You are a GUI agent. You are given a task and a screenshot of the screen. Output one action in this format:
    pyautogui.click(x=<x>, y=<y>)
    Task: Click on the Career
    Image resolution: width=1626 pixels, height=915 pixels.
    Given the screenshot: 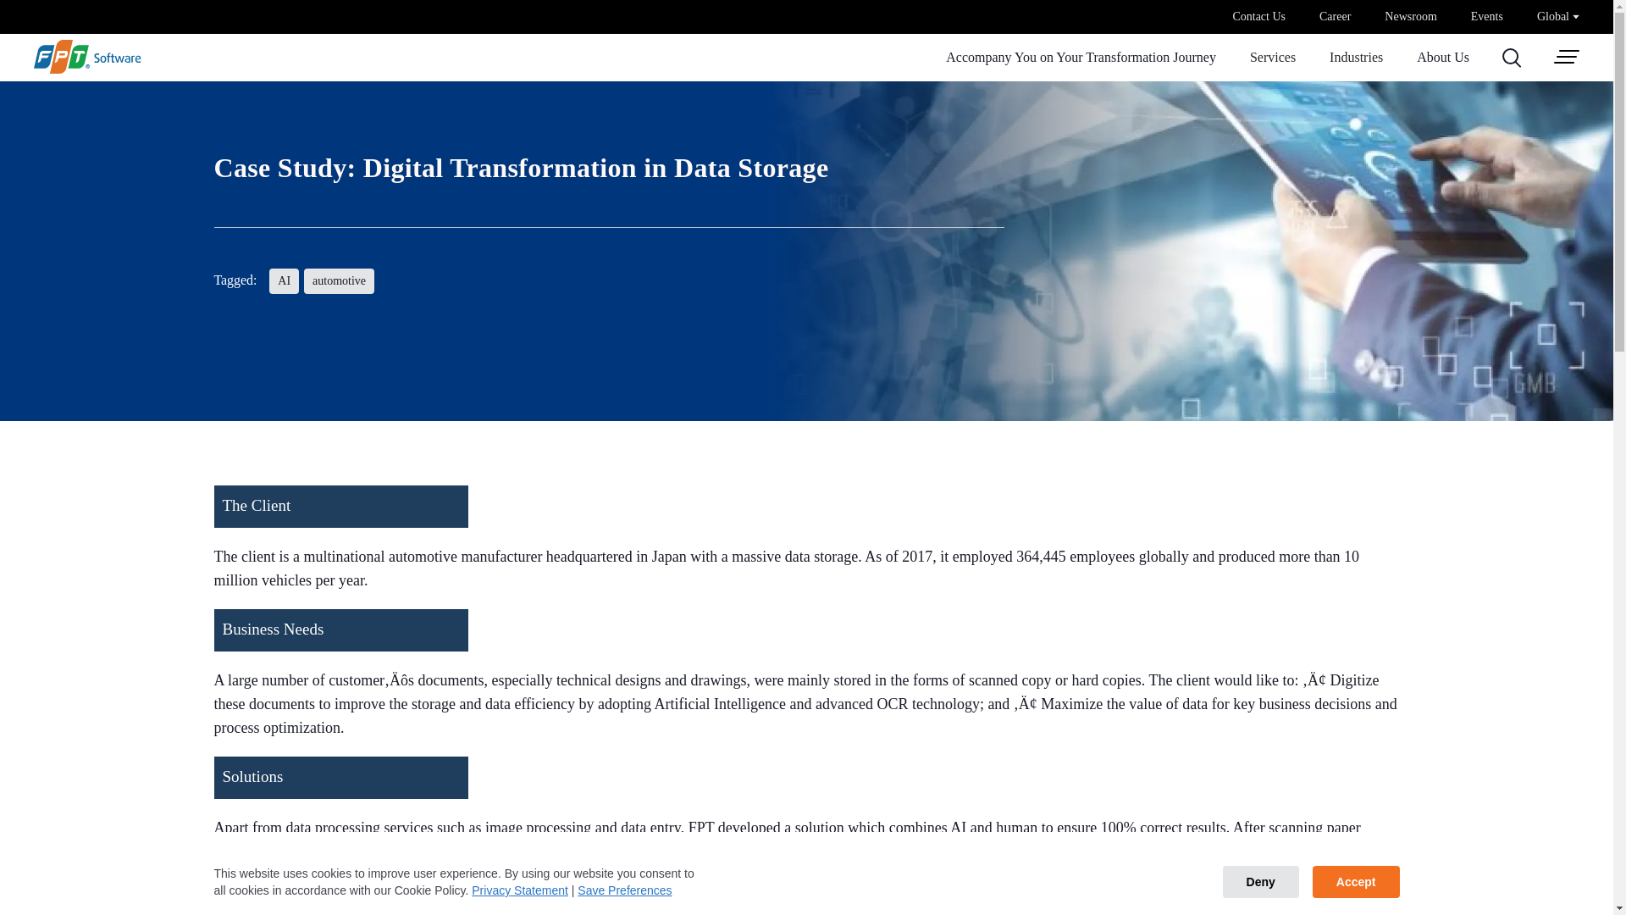 What is the action you would take?
    pyautogui.click(x=1335, y=17)
    